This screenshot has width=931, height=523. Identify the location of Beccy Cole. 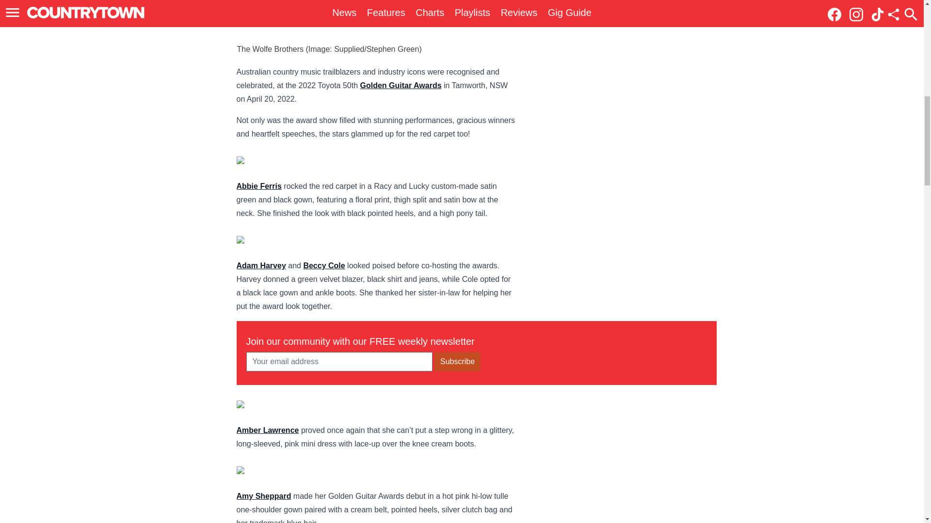
(324, 265).